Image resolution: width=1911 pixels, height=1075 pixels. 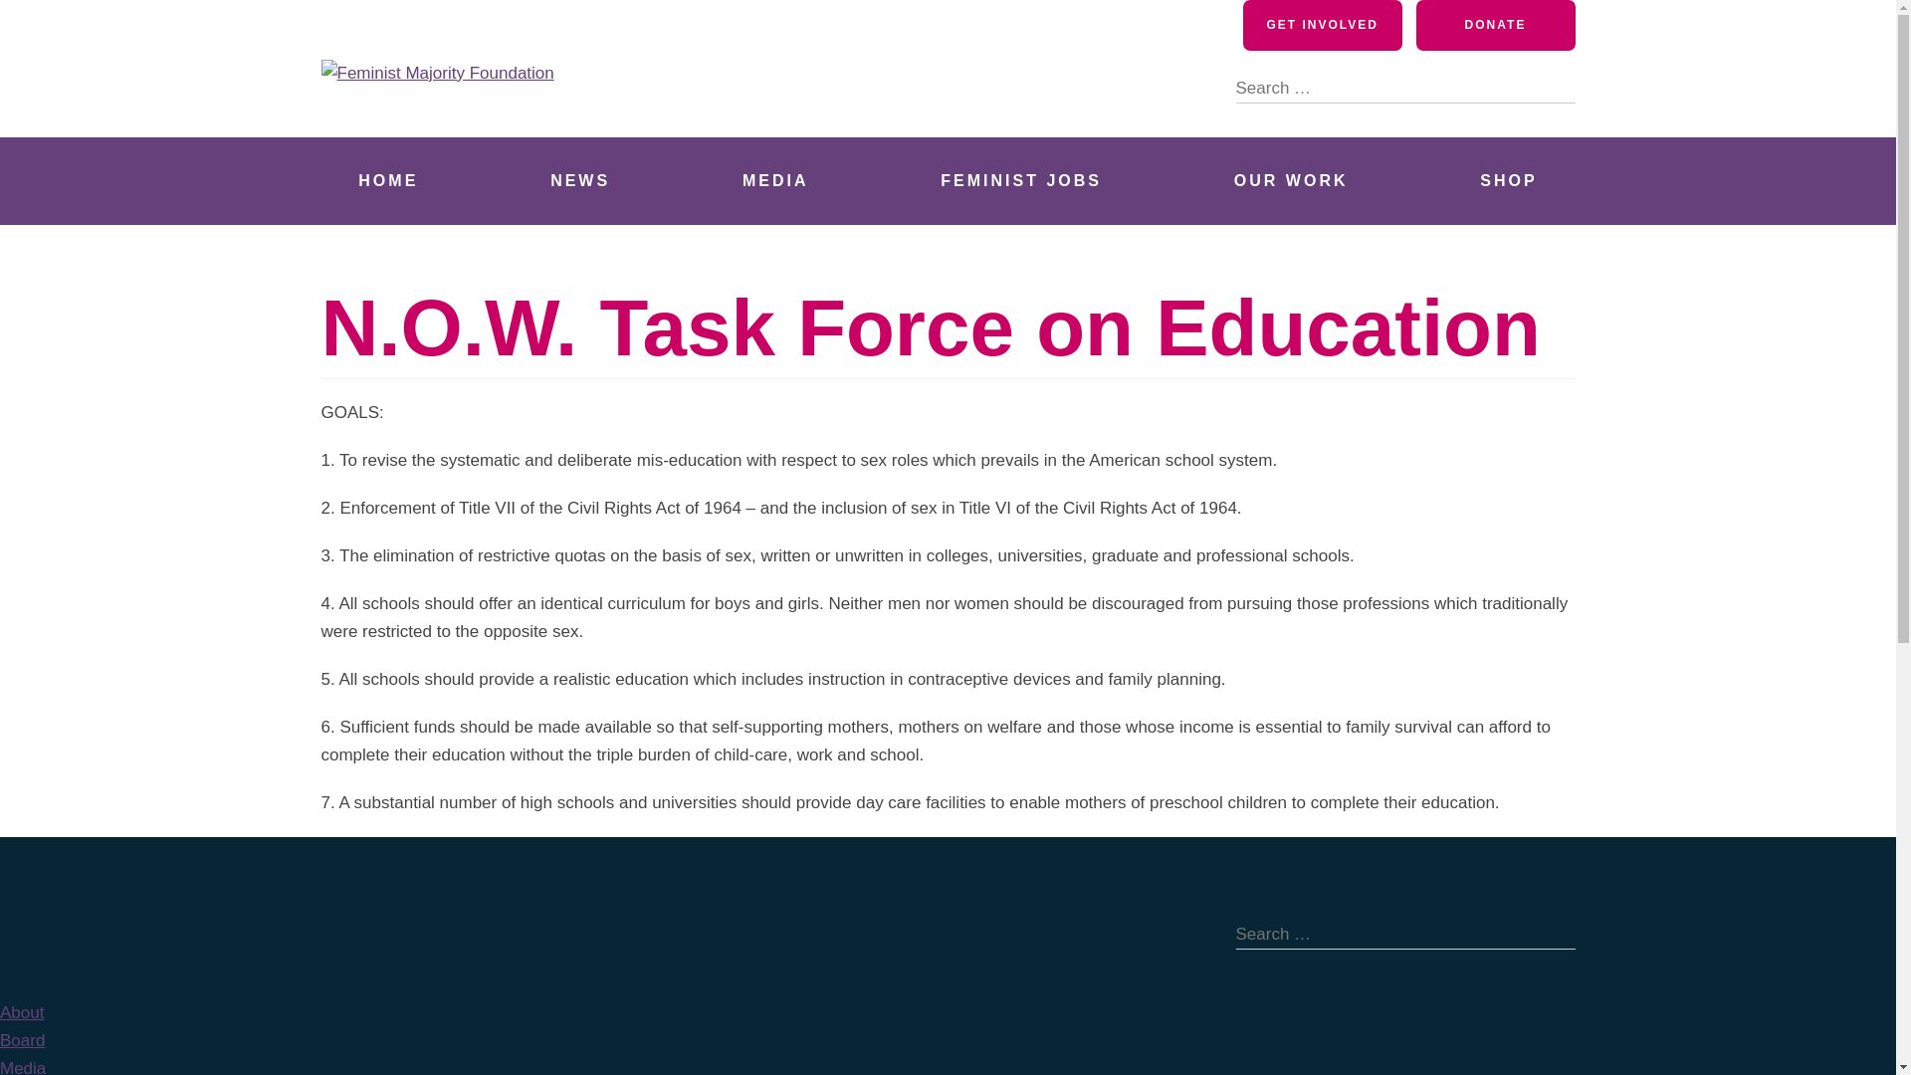 What do you see at coordinates (1021, 181) in the screenshot?
I see `FEMINIST JOBS` at bounding box center [1021, 181].